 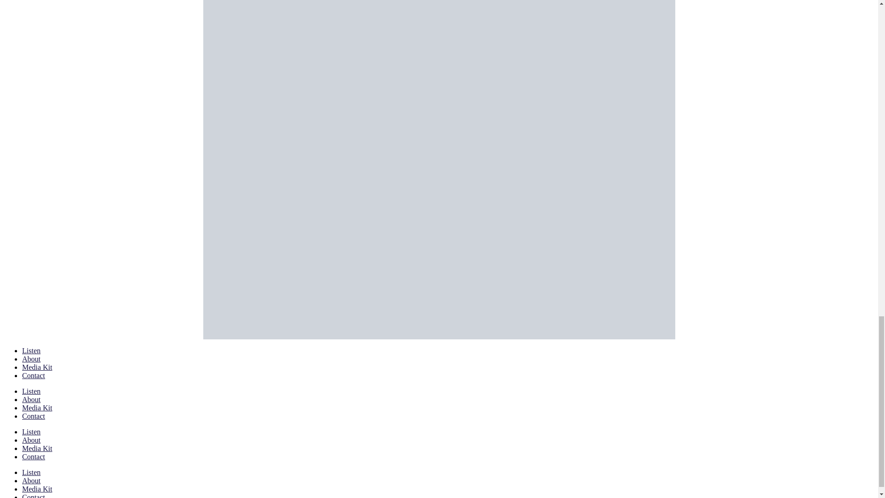 I want to click on Listen, so click(x=31, y=472).